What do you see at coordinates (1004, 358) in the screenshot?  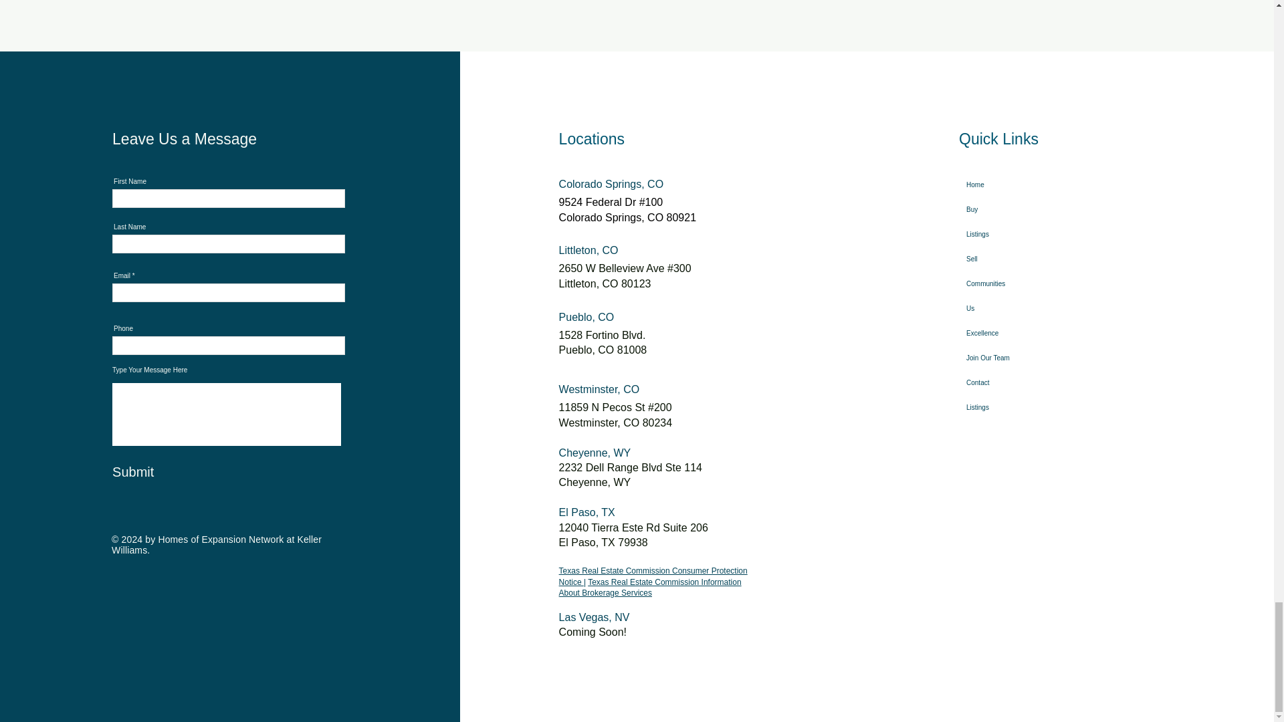 I see `Join Our Team` at bounding box center [1004, 358].